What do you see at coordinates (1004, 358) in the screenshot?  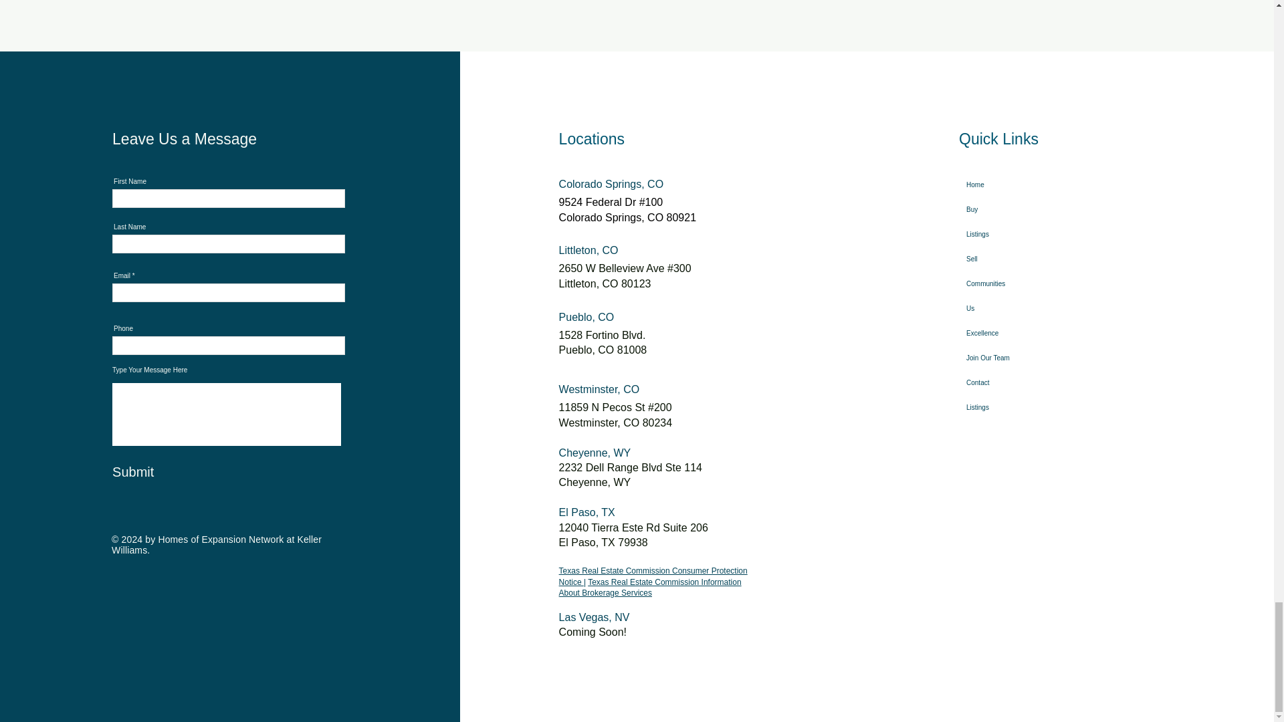 I see `Join Our Team` at bounding box center [1004, 358].